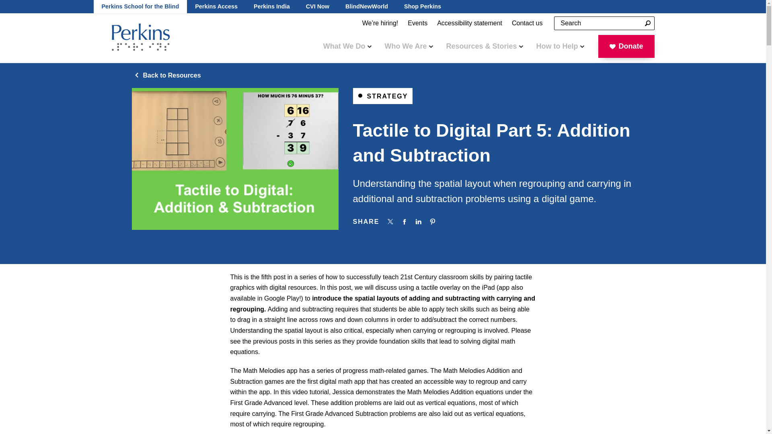  What do you see at coordinates (347, 46) in the screenshot?
I see `What We Do` at bounding box center [347, 46].